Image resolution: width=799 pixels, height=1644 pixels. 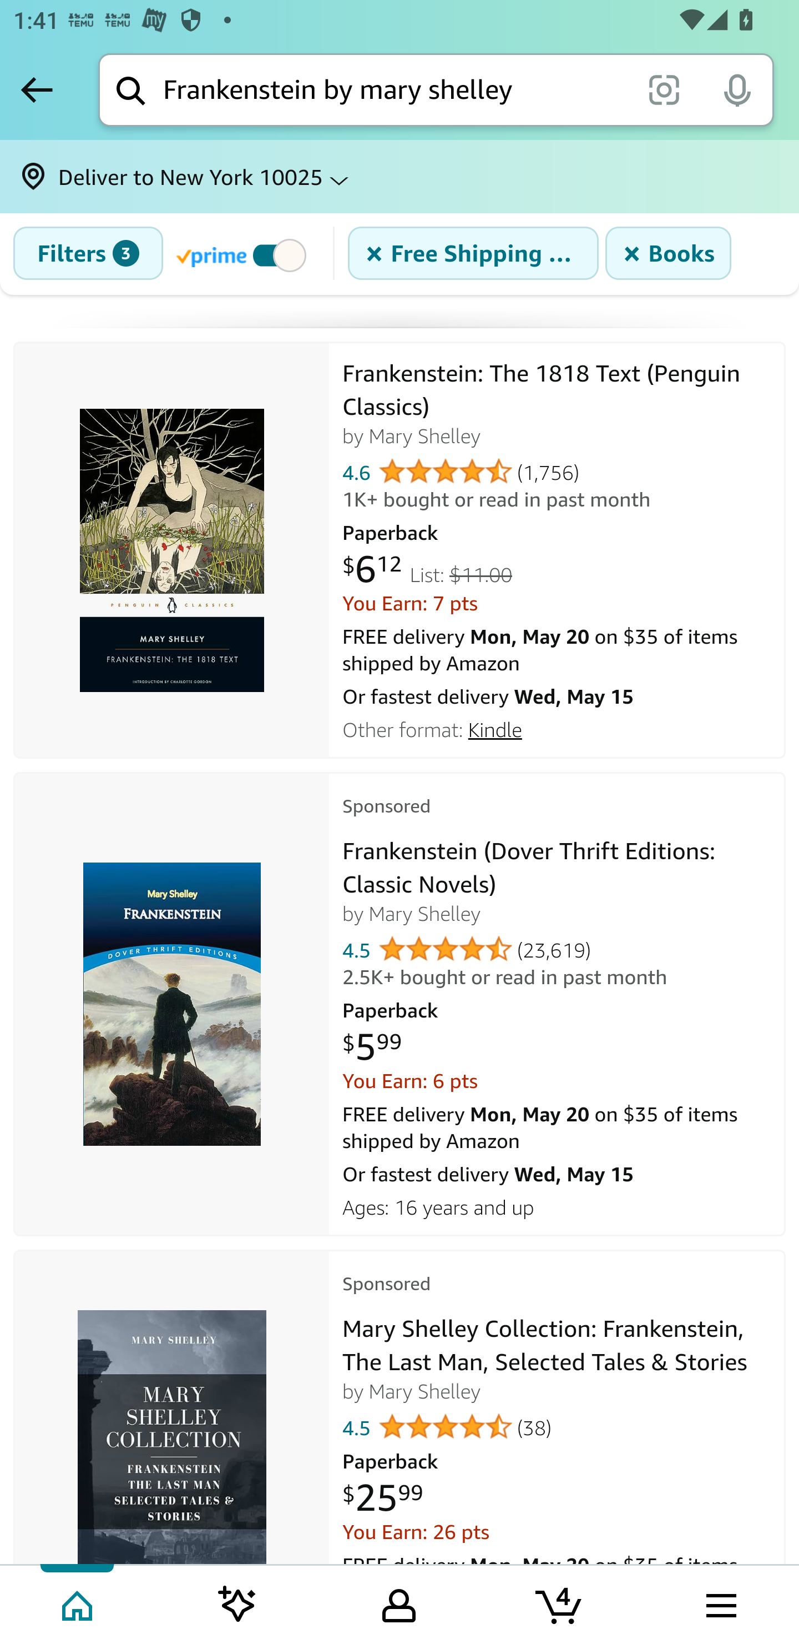 What do you see at coordinates (237, 1603) in the screenshot?
I see `Inspire feed Tab 2 of 5` at bounding box center [237, 1603].